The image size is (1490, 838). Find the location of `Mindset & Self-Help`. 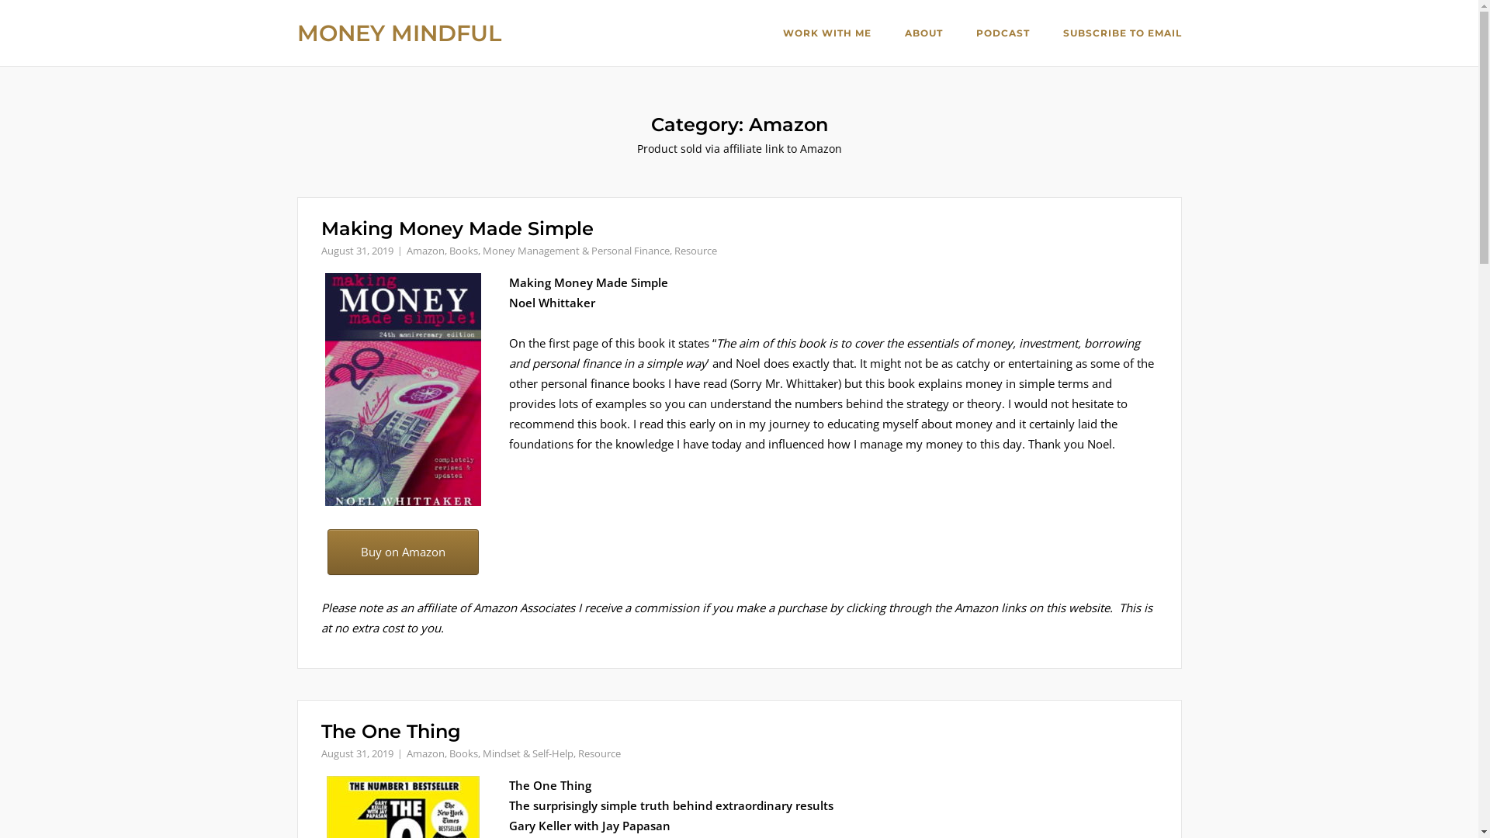

Mindset & Self-Help is located at coordinates (528, 753).